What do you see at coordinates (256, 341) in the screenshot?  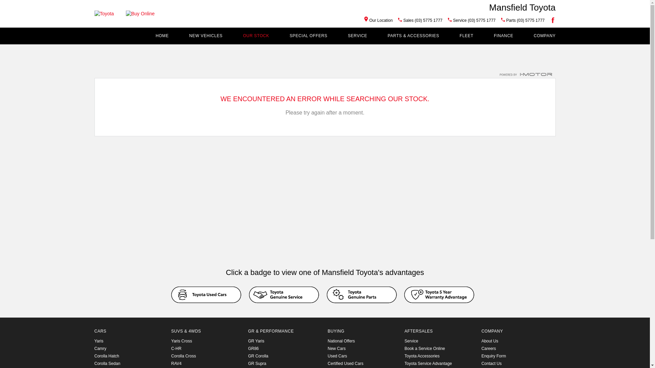 I see `GR Yaris` at bounding box center [256, 341].